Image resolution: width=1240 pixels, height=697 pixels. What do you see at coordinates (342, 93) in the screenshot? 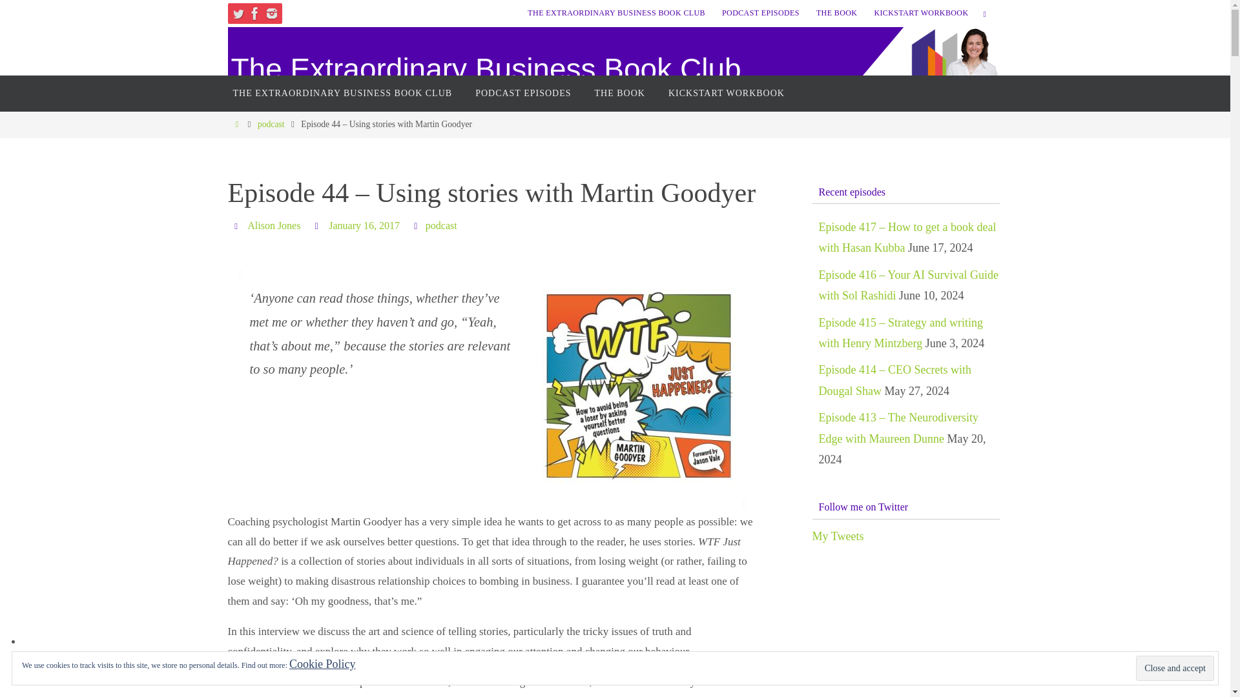
I see `THE EXTRAORDINARY BUSINESS BOOK CLUB` at bounding box center [342, 93].